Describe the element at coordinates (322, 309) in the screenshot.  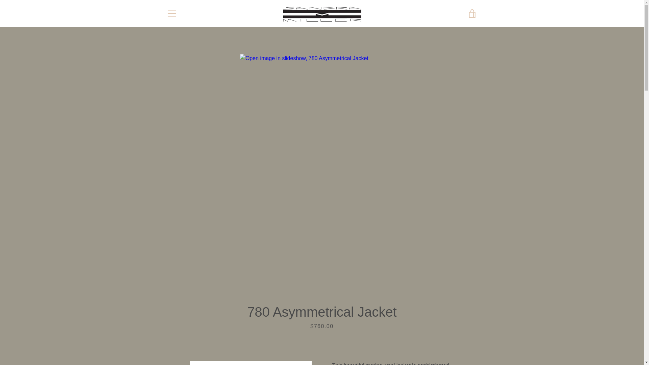
I see `CONTACT` at that location.